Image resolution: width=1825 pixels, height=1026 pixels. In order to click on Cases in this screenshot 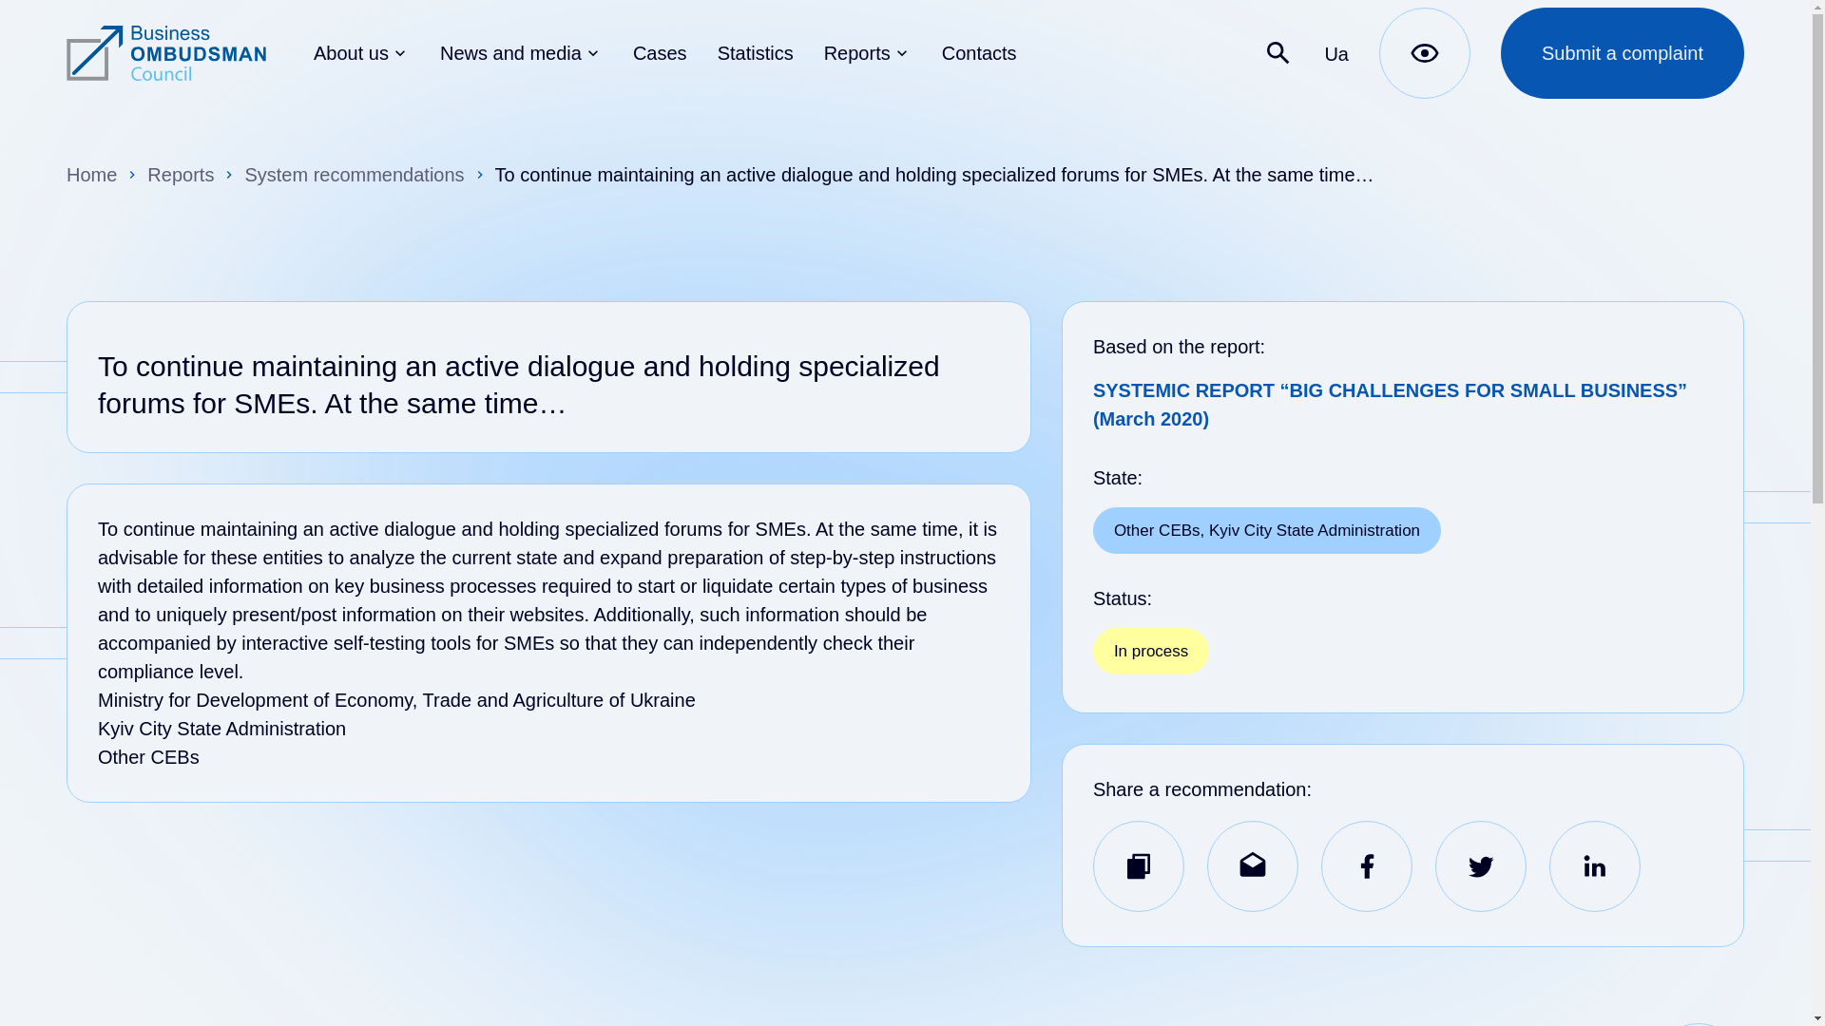, I will do `click(675, 53)`.